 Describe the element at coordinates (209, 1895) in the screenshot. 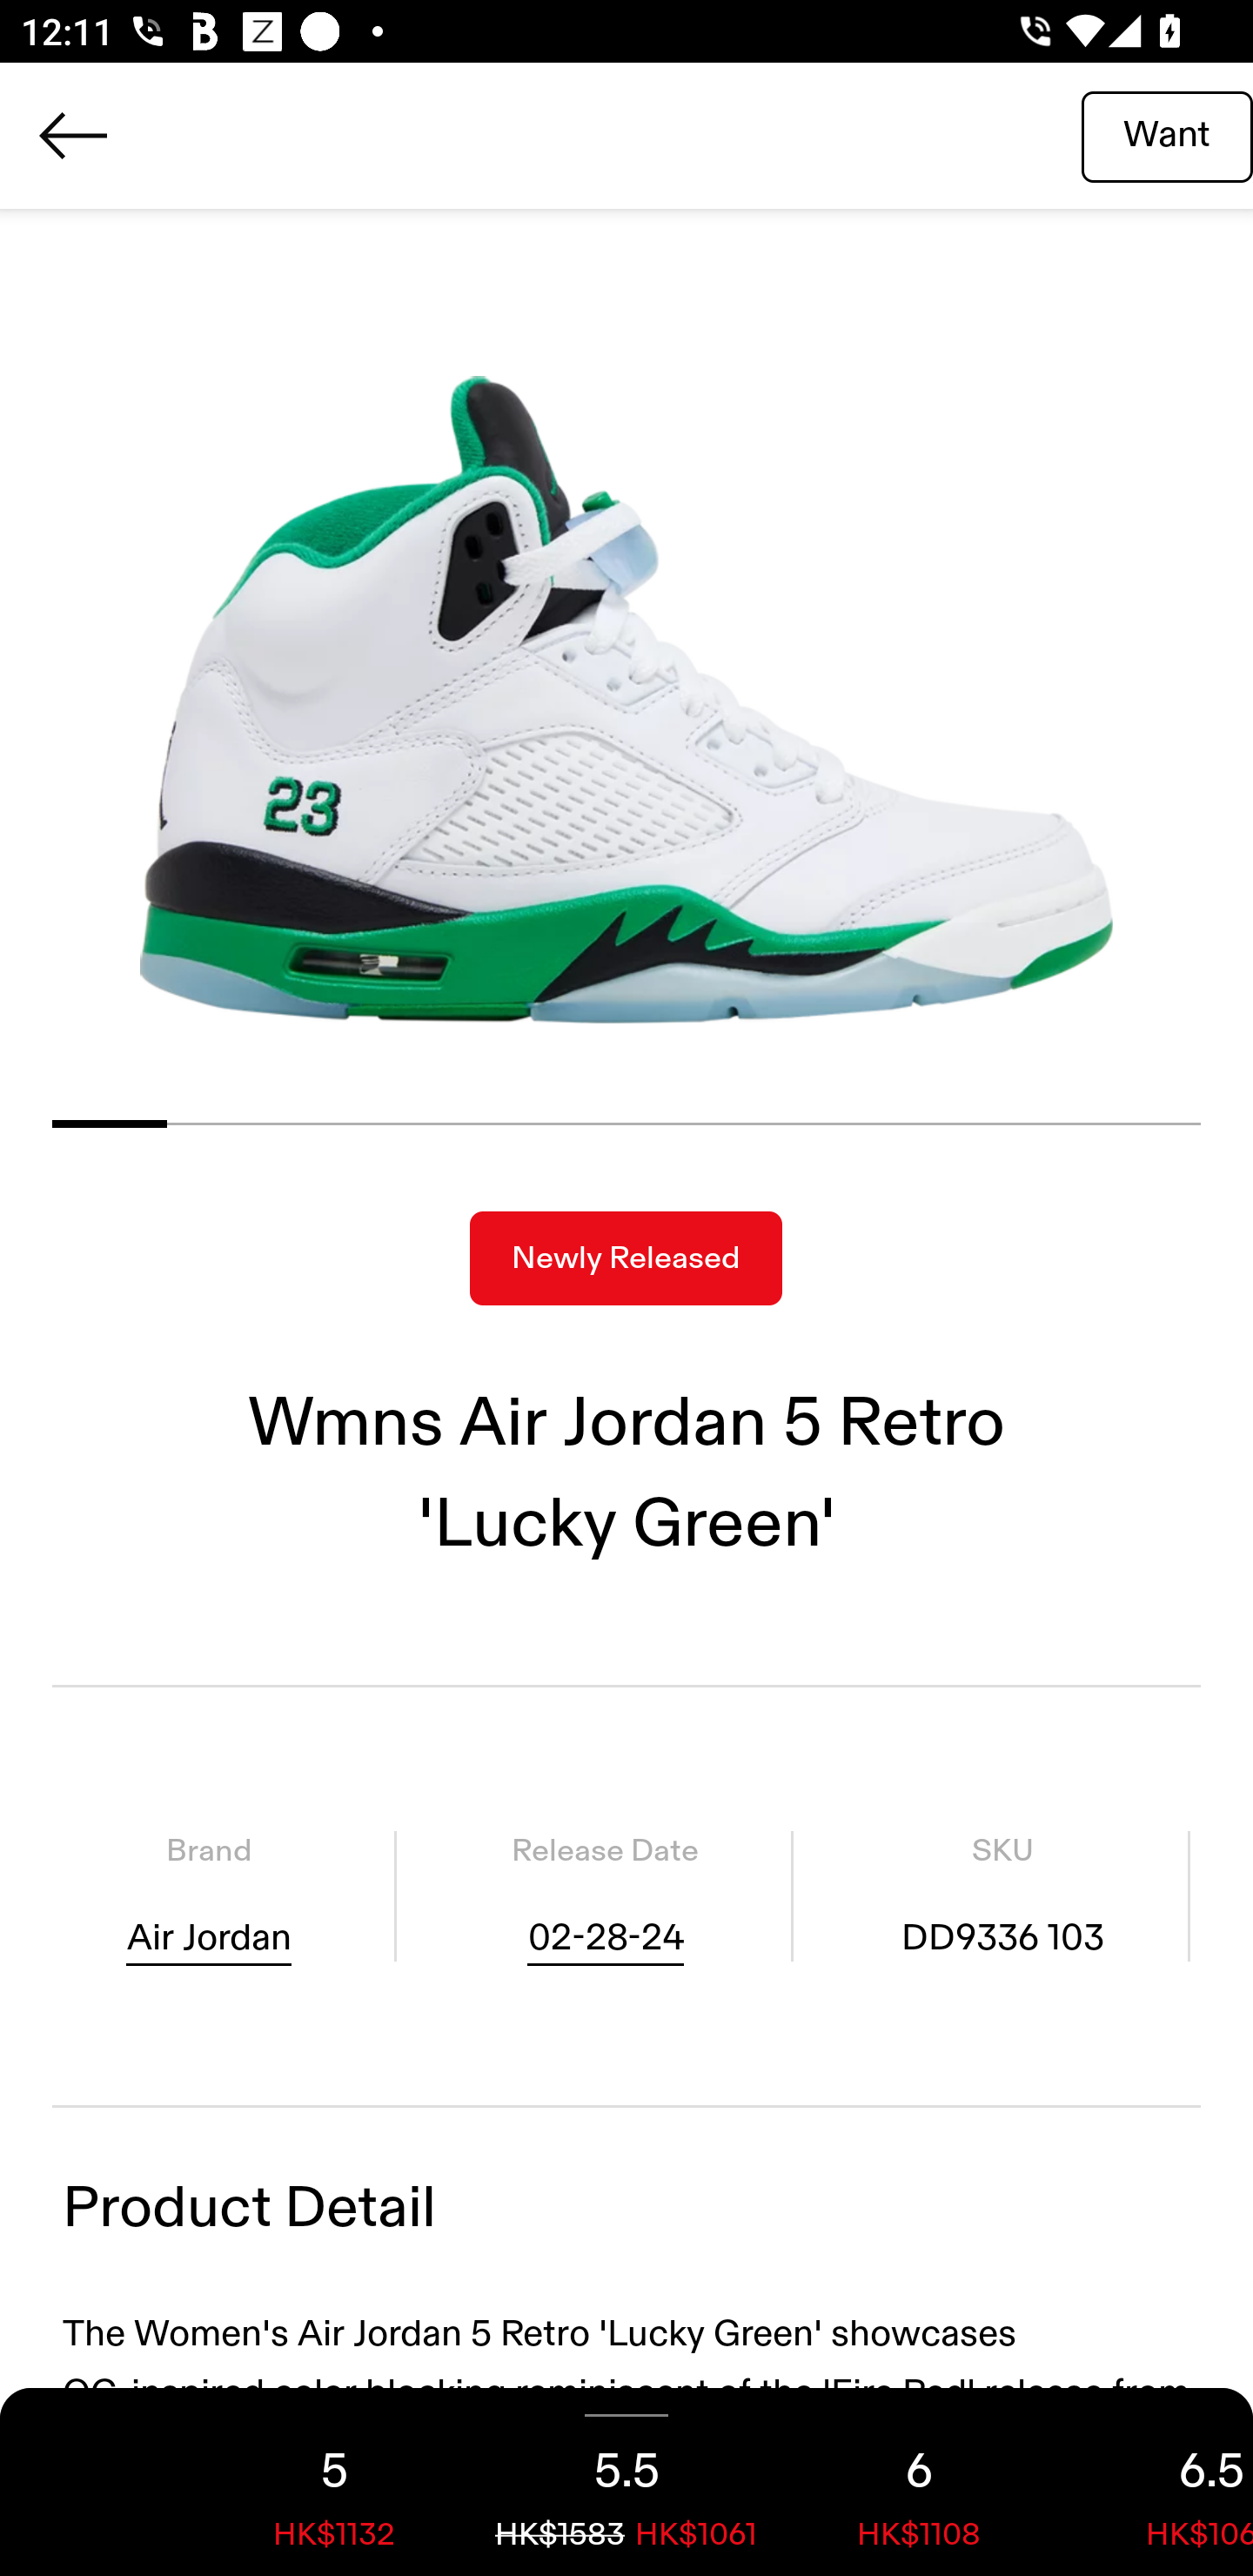

I see `Brand Air Jordan` at that location.